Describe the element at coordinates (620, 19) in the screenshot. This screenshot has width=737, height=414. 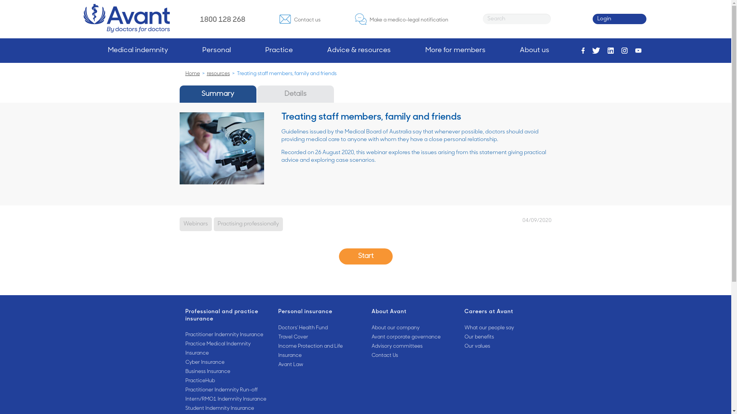
I see `Login` at that location.